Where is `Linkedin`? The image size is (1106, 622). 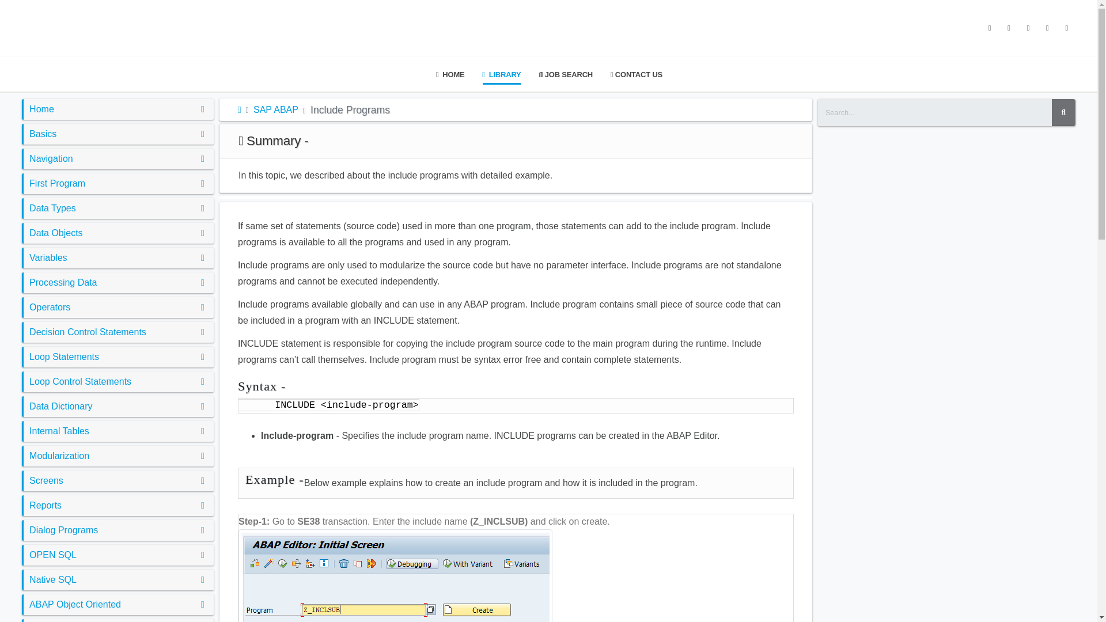
Linkedin is located at coordinates (1067, 27).